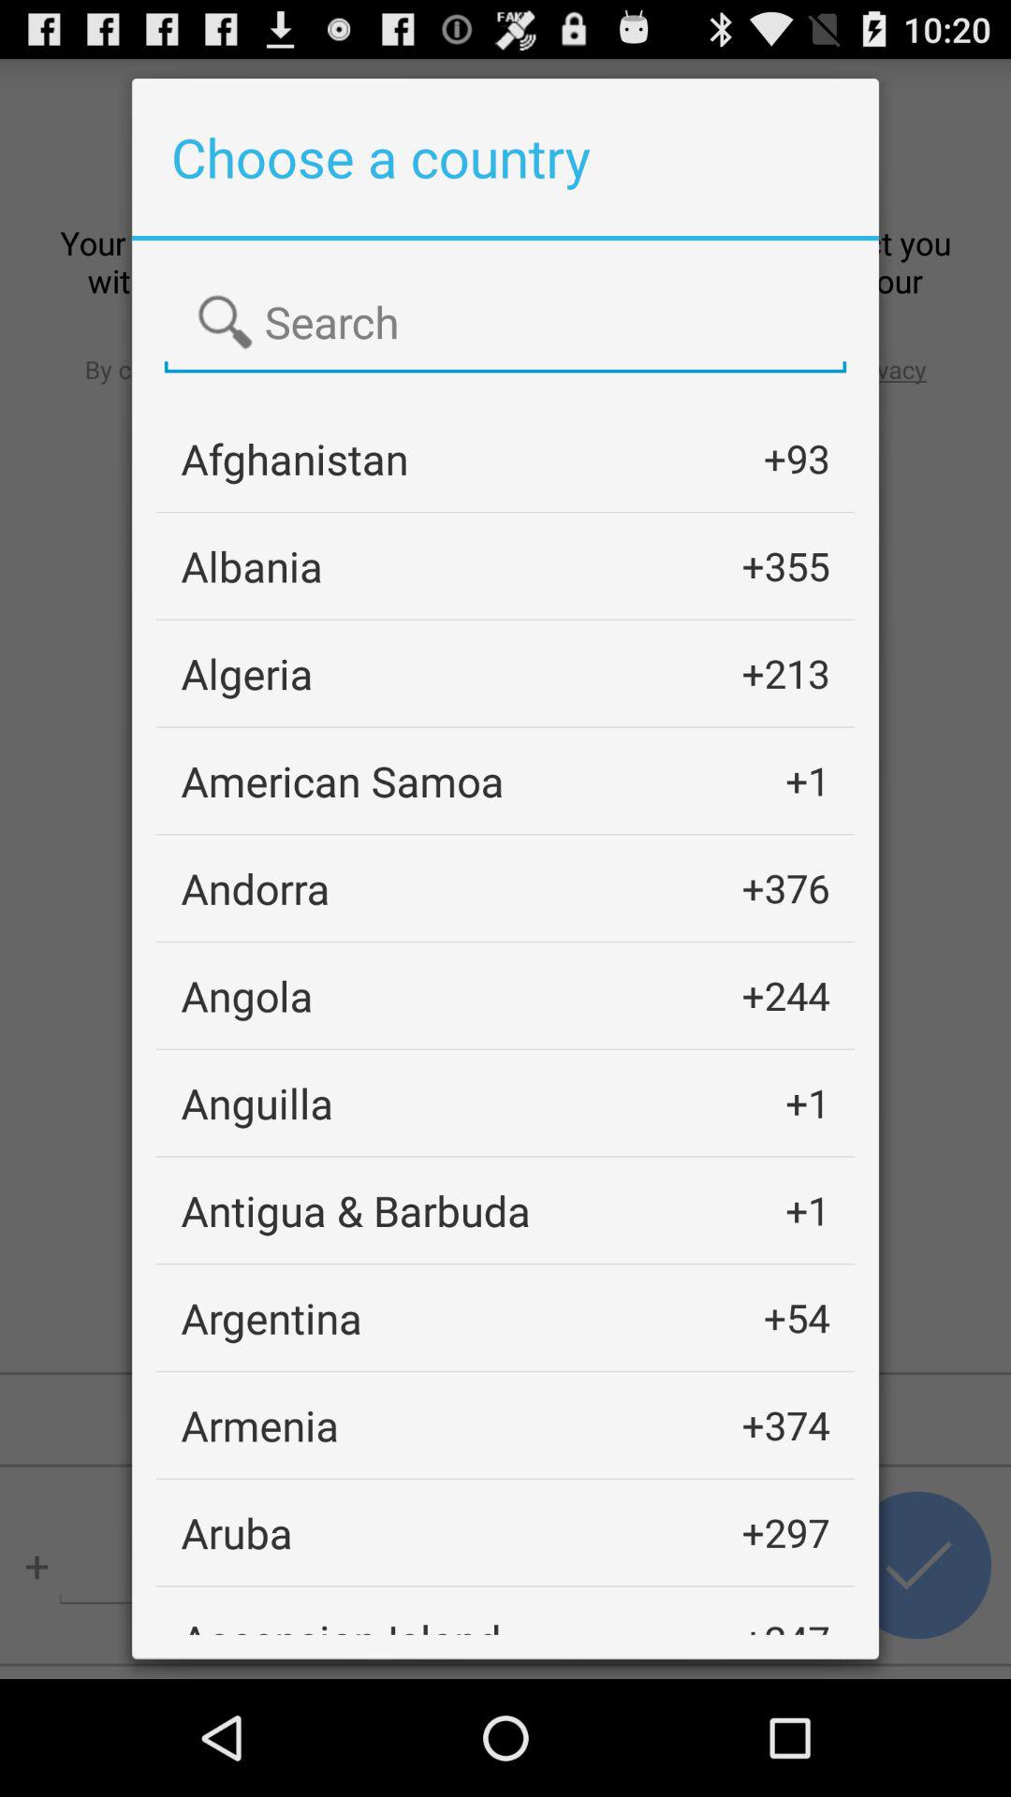  Describe the element at coordinates (785, 887) in the screenshot. I see `press +376 icon` at that location.